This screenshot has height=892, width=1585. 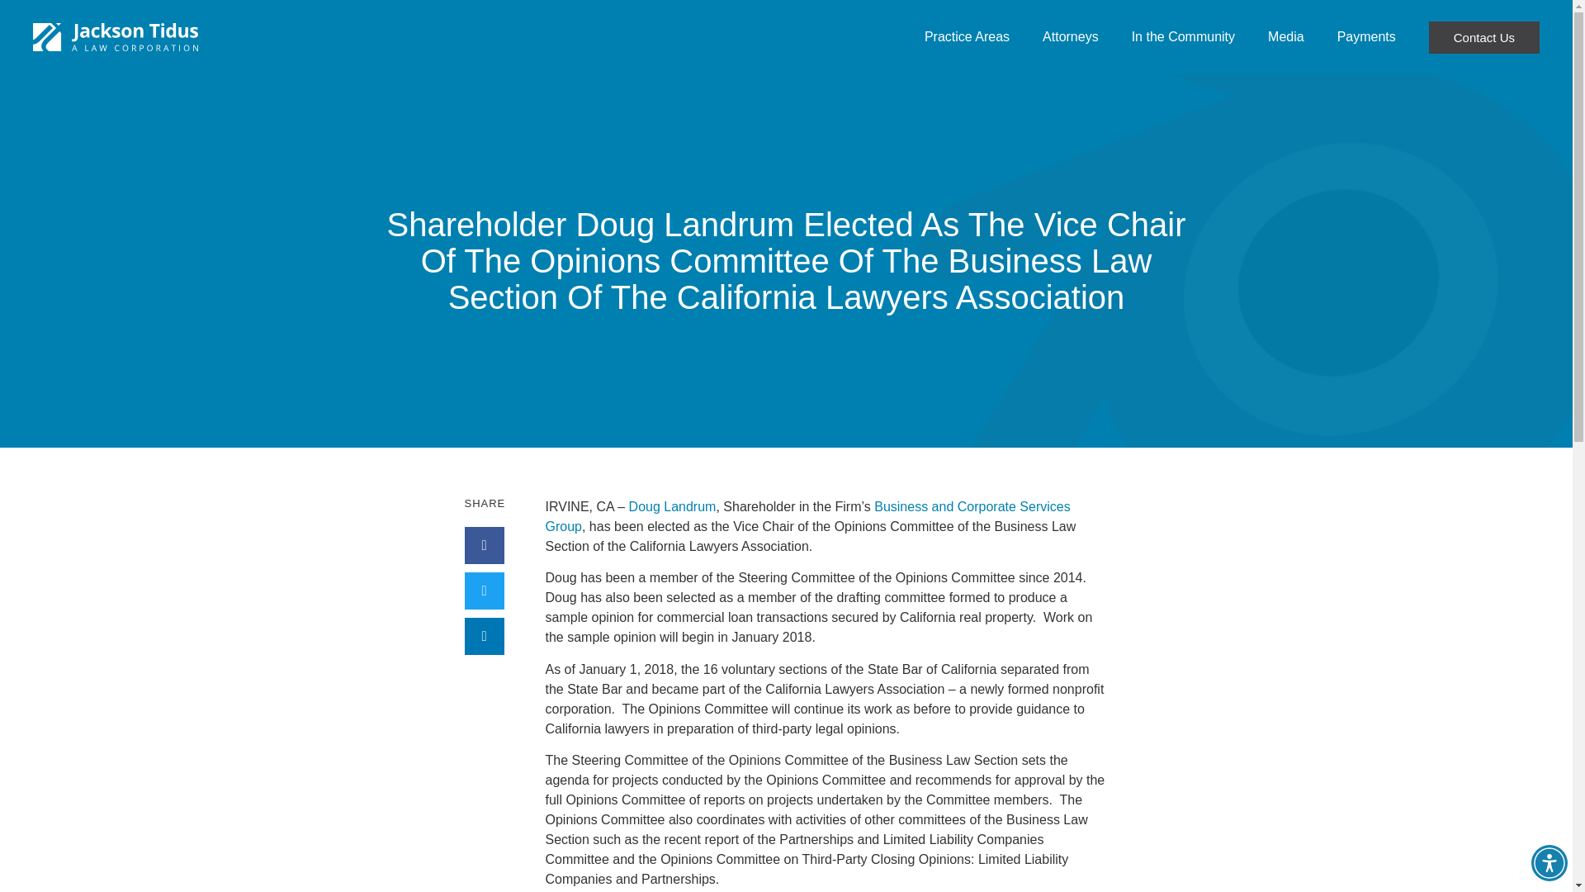 I want to click on Media, so click(x=1286, y=37).